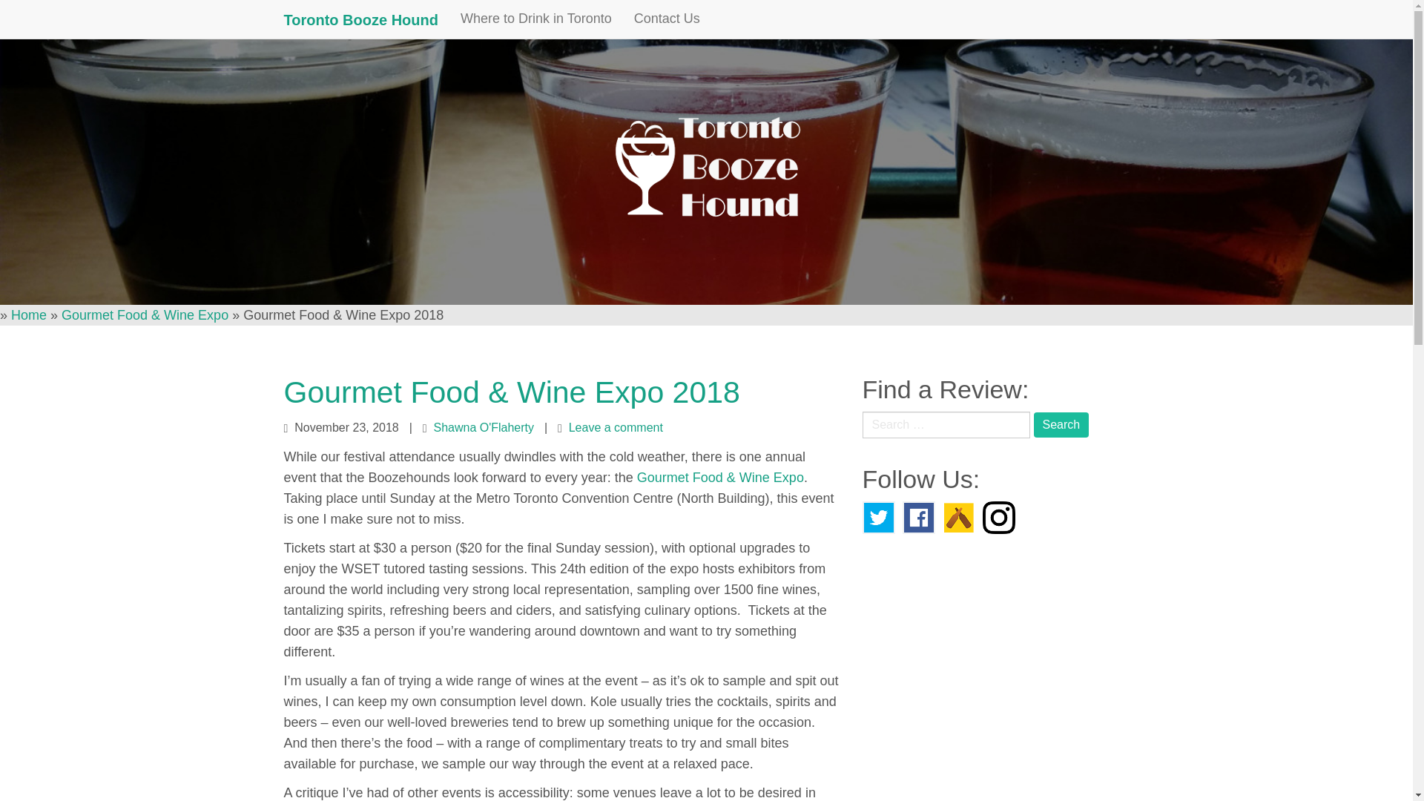 This screenshot has height=801, width=1424. What do you see at coordinates (29, 314) in the screenshot?
I see `Home` at bounding box center [29, 314].